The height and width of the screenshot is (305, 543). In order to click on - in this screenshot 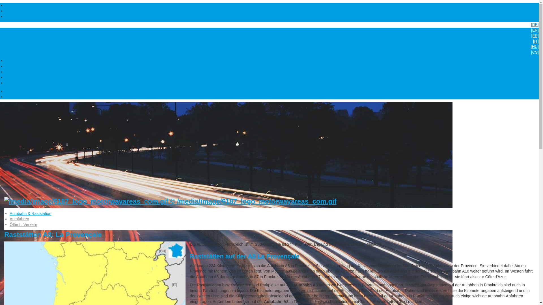, I will do `click(272, 97)`.